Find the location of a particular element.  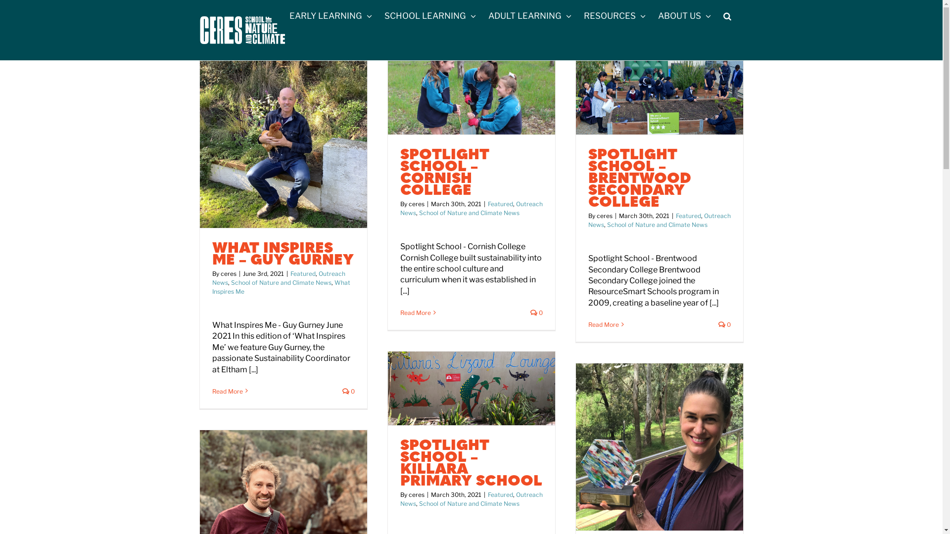

Read More is located at coordinates (227, 392).